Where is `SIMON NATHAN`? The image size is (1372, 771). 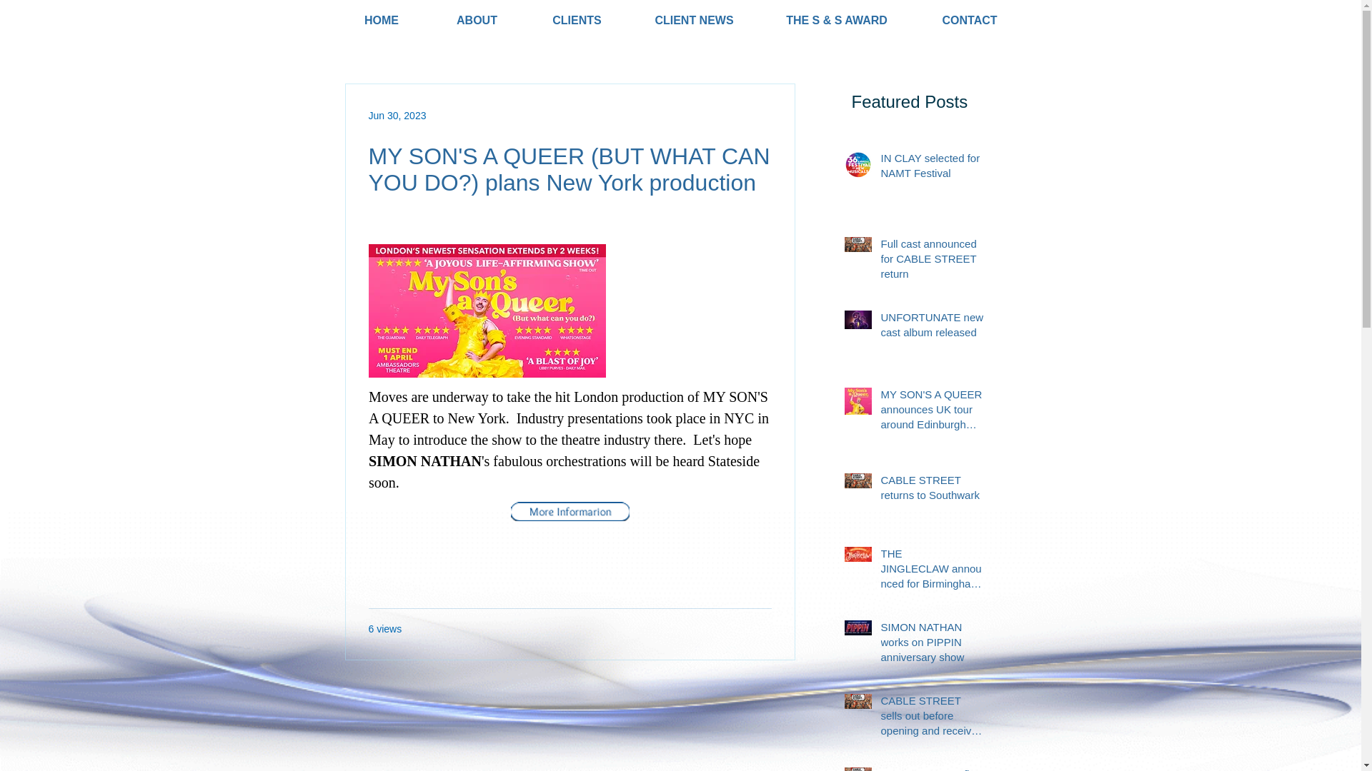 SIMON NATHAN is located at coordinates (424, 461).